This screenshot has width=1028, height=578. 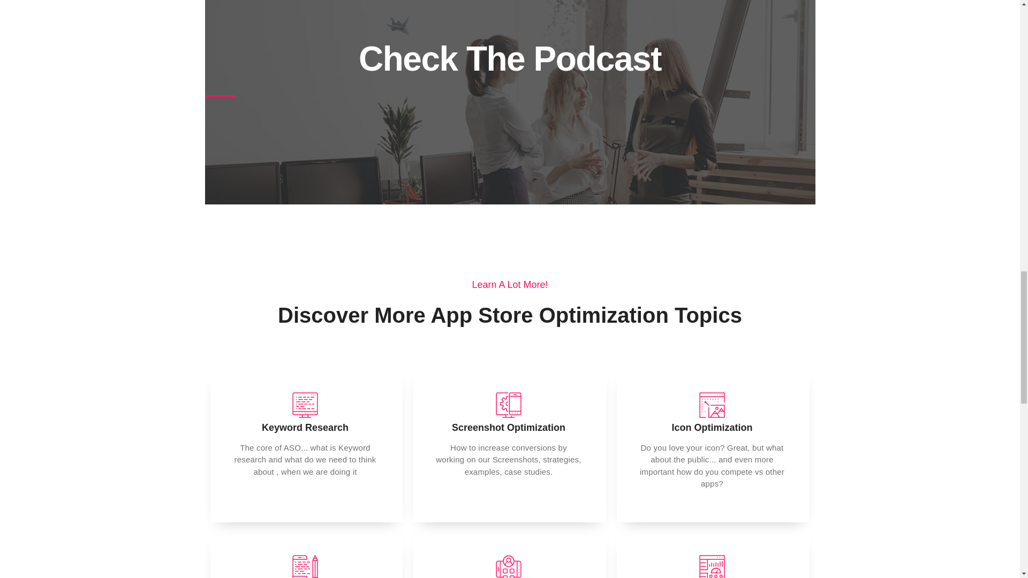 I want to click on Check The Podcast, so click(x=510, y=59).